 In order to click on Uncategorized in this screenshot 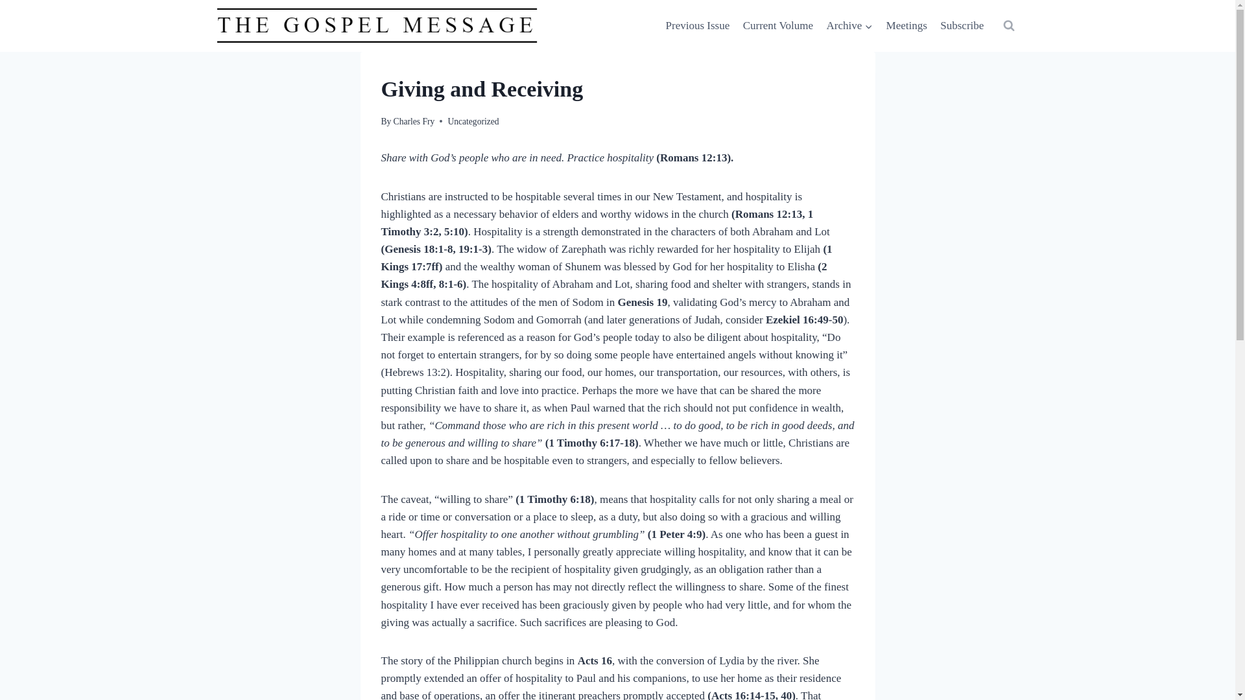, I will do `click(473, 122)`.